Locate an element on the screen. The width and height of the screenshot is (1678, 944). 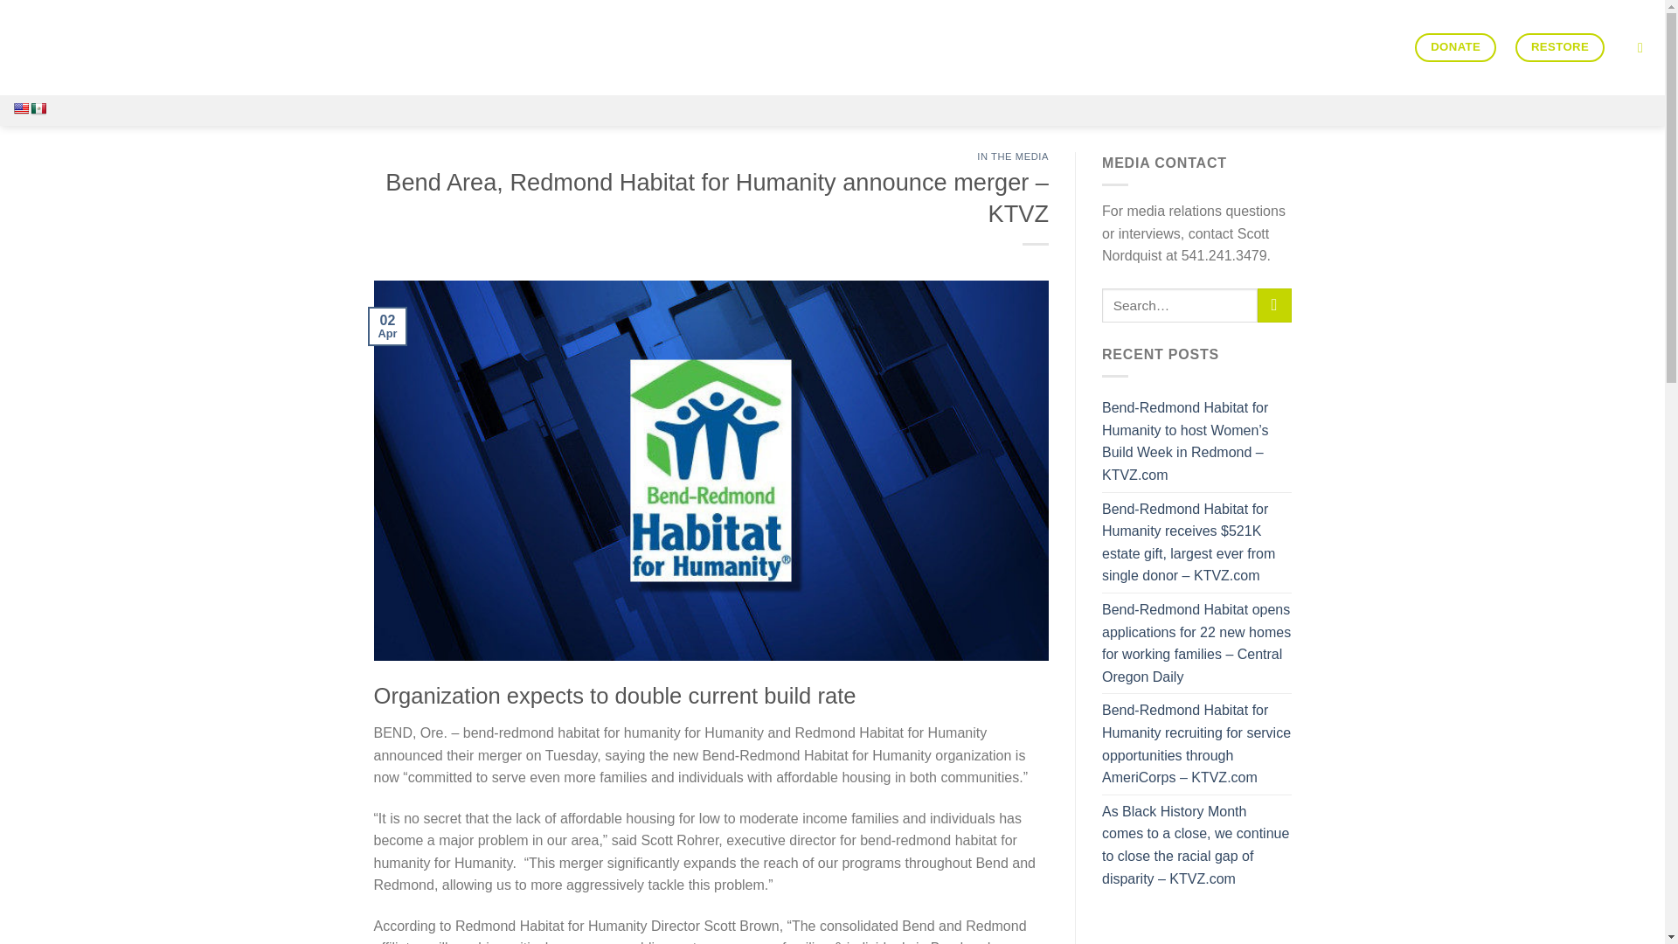
IN THE MEDIA is located at coordinates (1012, 156).